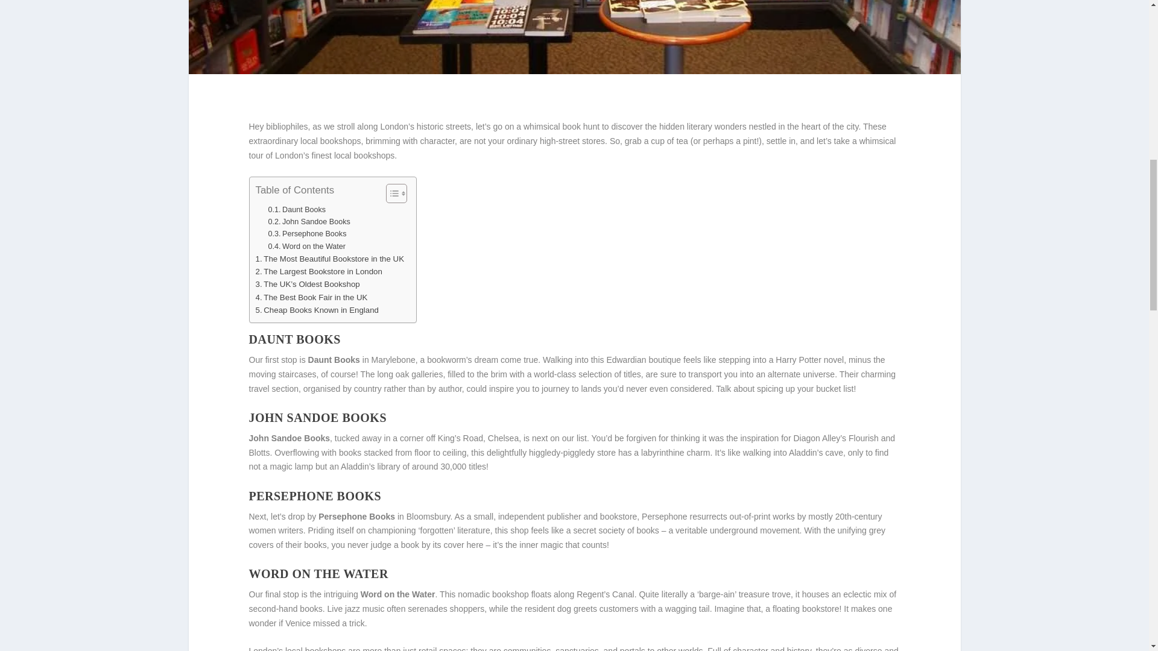  Describe the element at coordinates (308, 222) in the screenshot. I see `John Sandoe Books` at that location.